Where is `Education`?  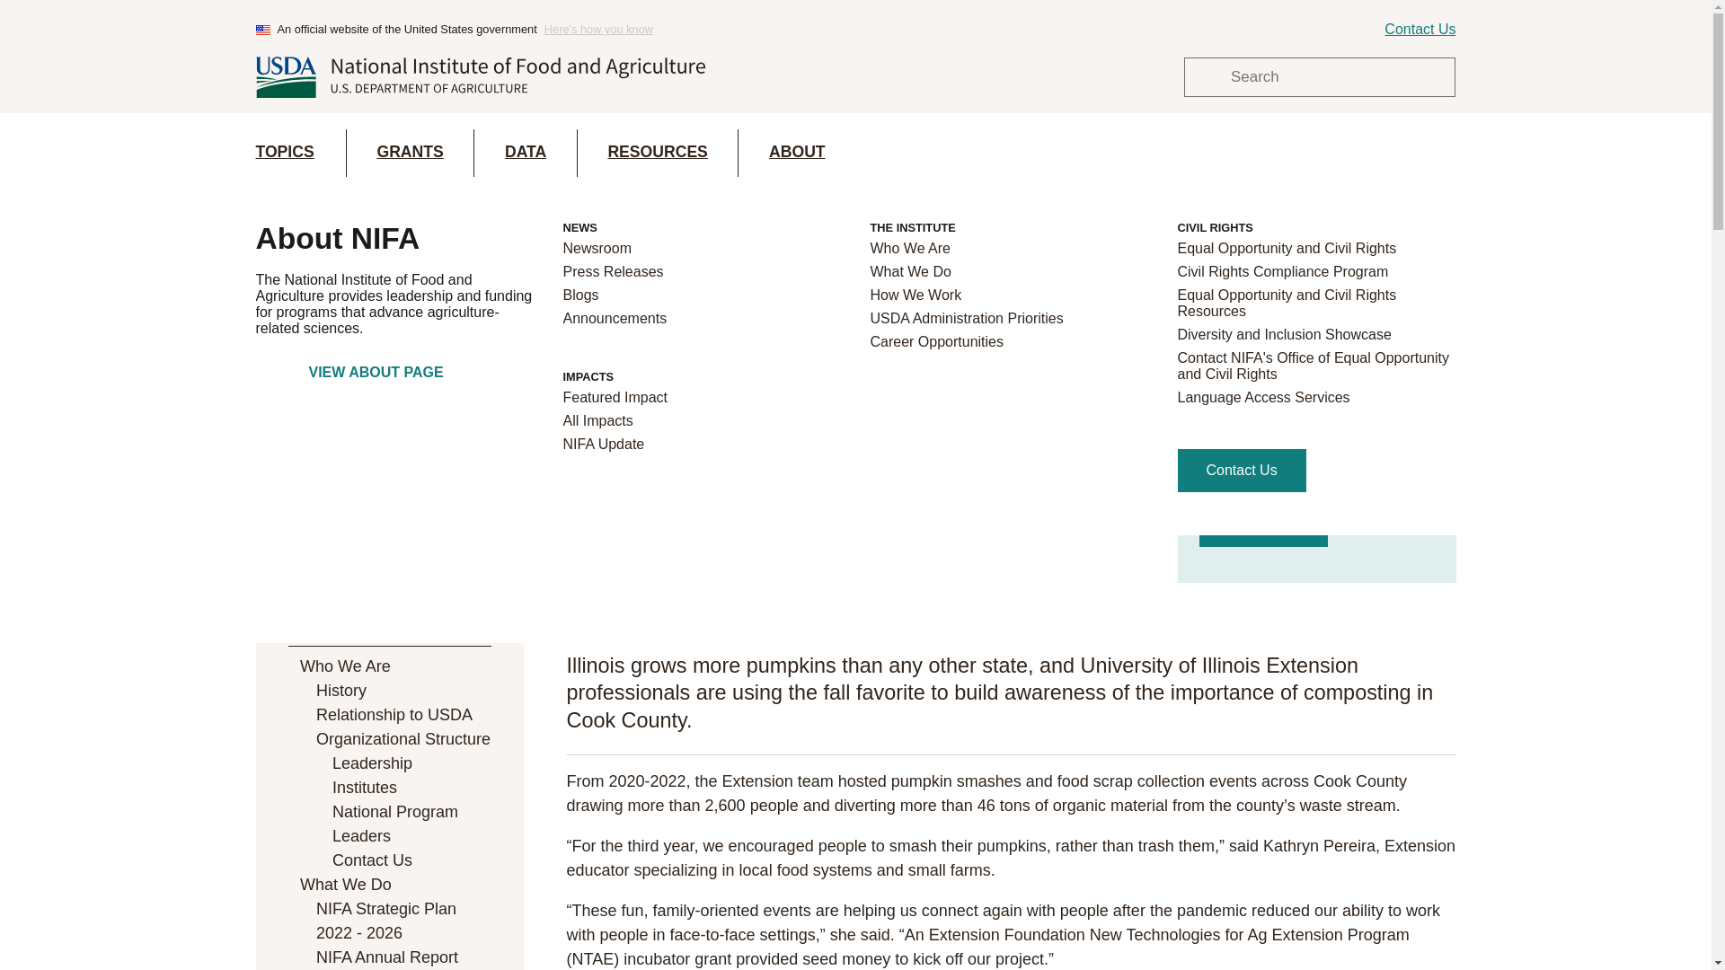 Education is located at coordinates (1315, 275).